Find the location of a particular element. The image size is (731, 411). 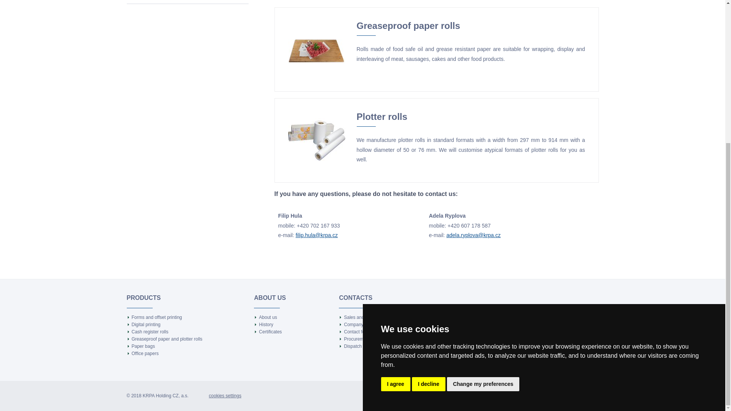

Change my preferences is located at coordinates (483, 168).